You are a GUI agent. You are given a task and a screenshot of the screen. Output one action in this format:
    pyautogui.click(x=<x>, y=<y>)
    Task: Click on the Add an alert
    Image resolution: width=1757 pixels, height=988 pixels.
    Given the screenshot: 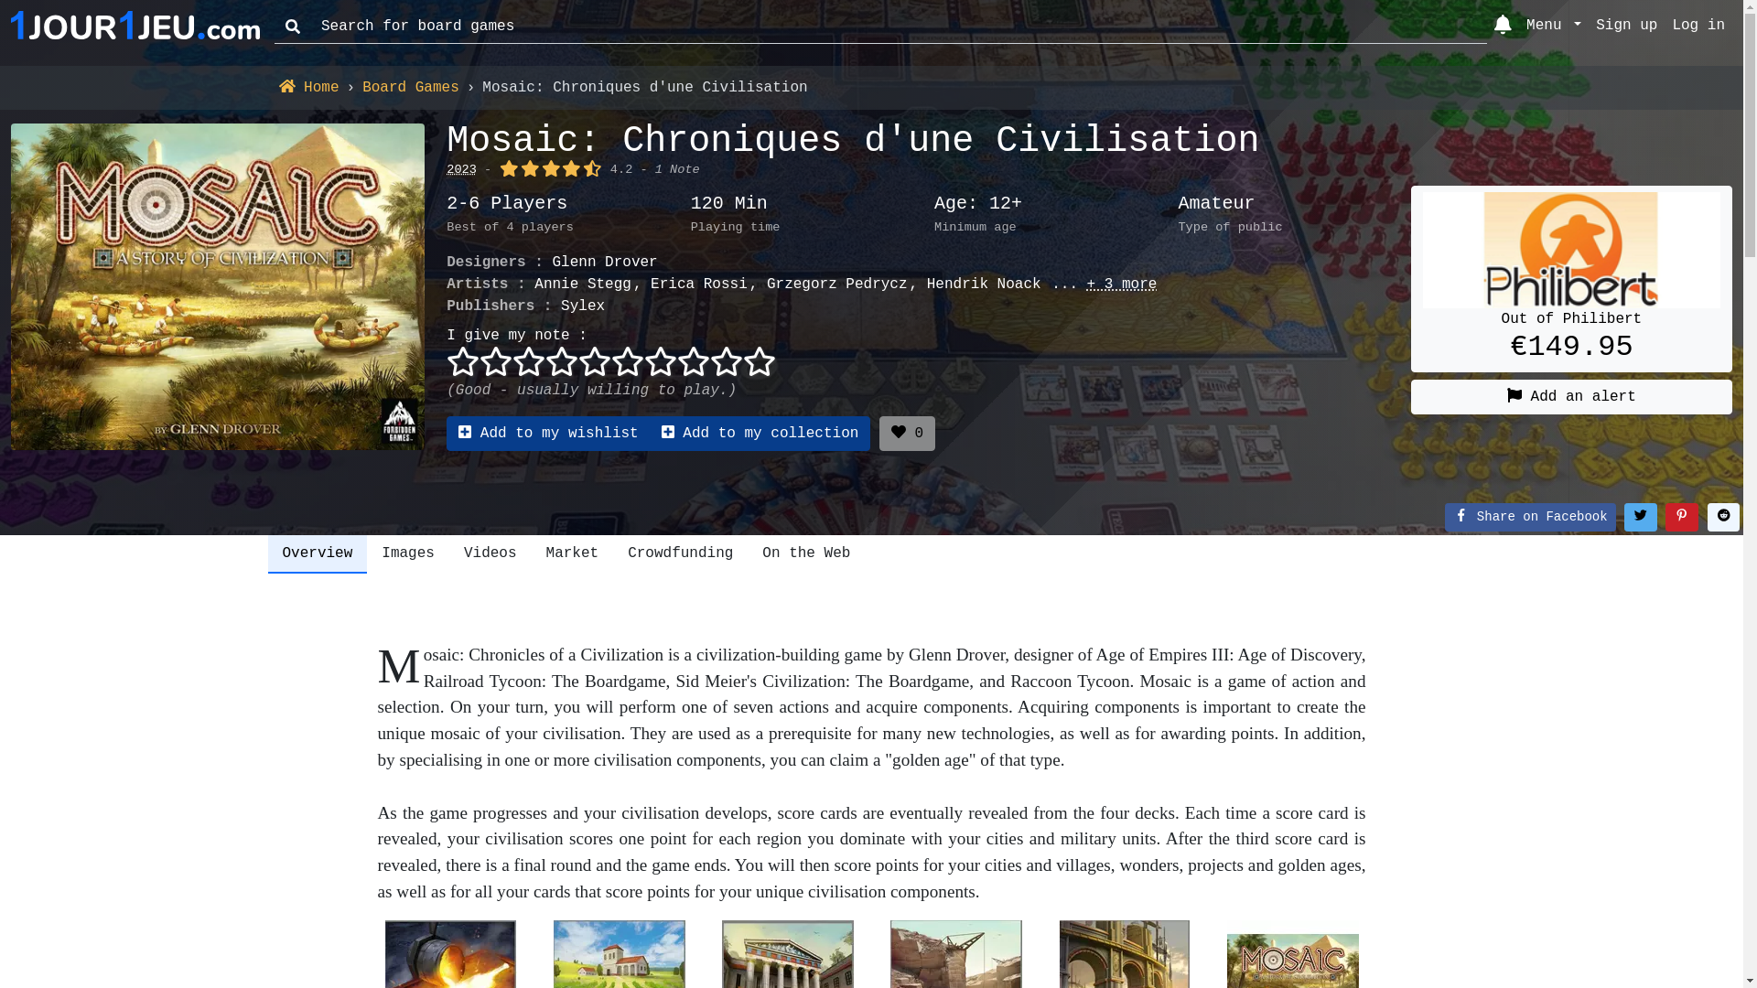 What is the action you would take?
    pyautogui.click(x=1572, y=397)
    